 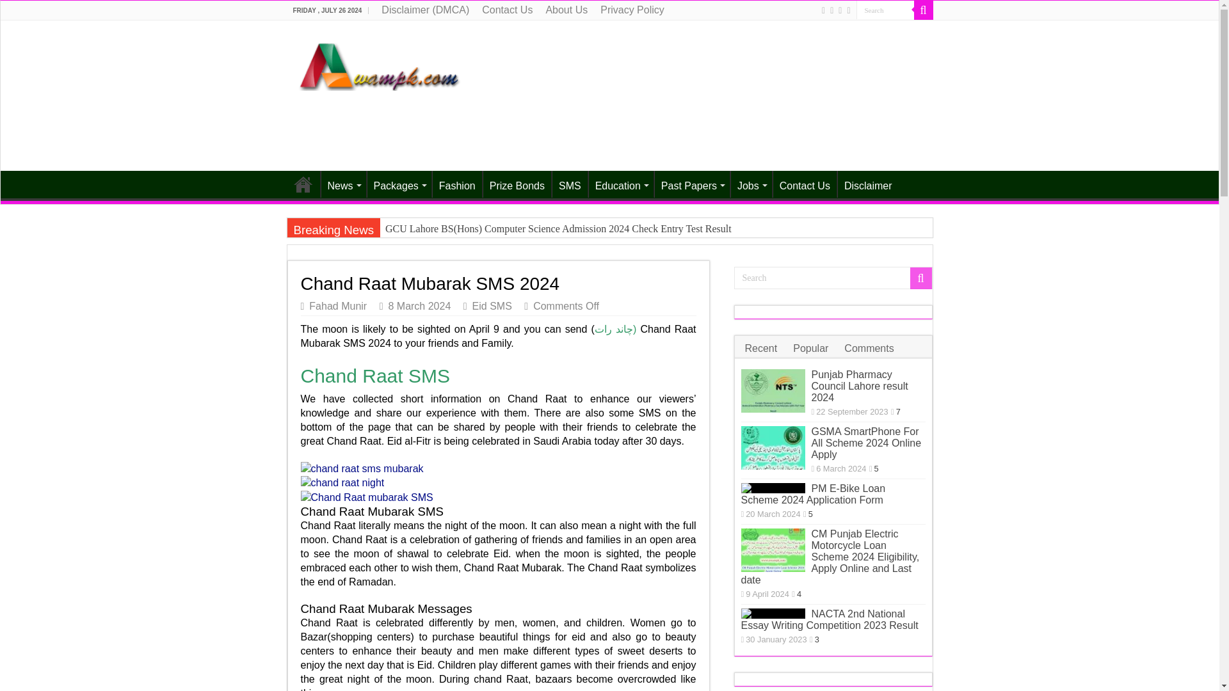 I want to click on Education, so click(x=621, y=184).